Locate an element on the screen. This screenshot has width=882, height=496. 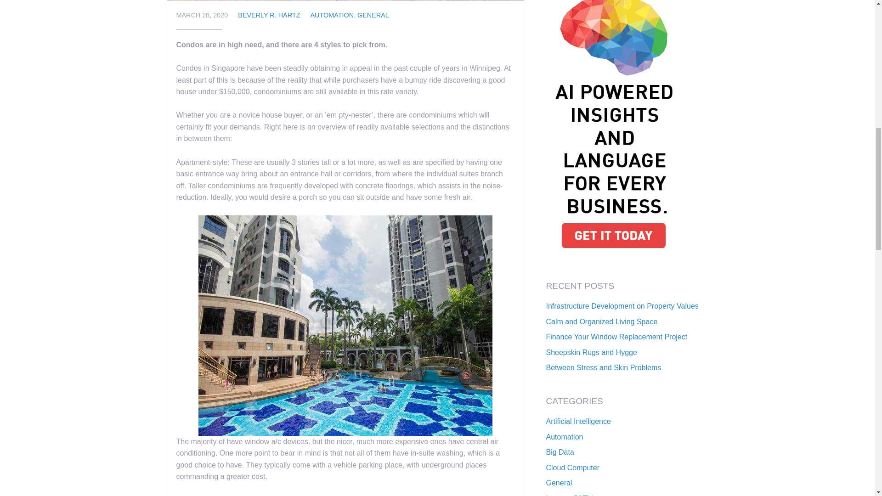
BEVERLY R. HARTZ is located at coordinates (269, 15).